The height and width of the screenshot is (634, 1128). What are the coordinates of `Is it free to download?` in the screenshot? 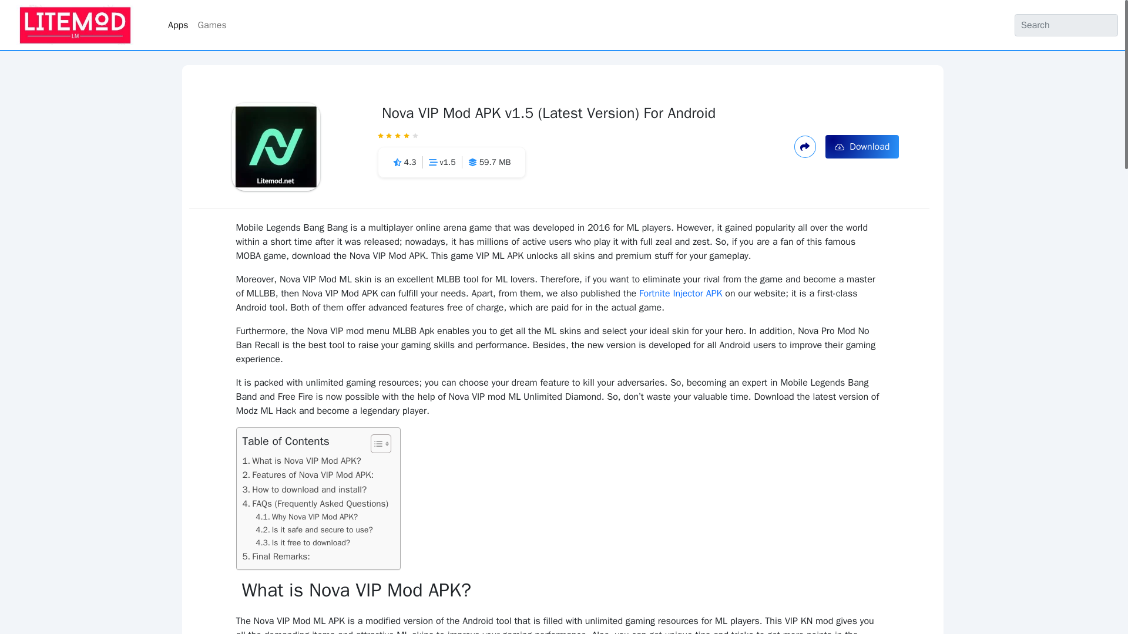 It's located at (303, 542).